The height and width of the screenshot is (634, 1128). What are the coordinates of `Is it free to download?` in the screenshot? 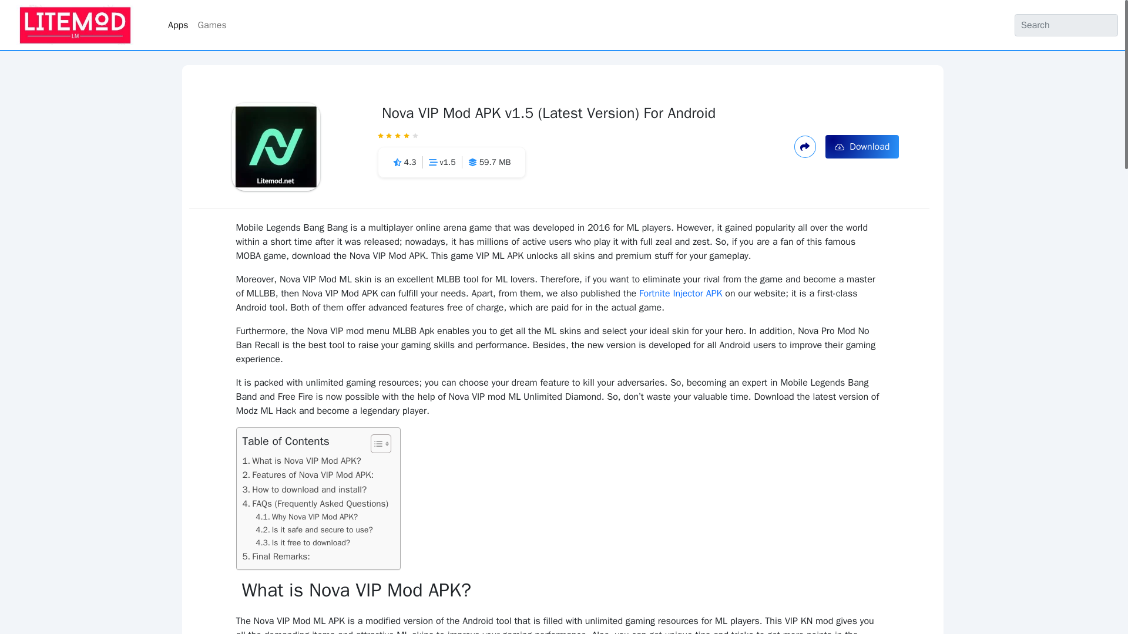 It's located at (303, 542).